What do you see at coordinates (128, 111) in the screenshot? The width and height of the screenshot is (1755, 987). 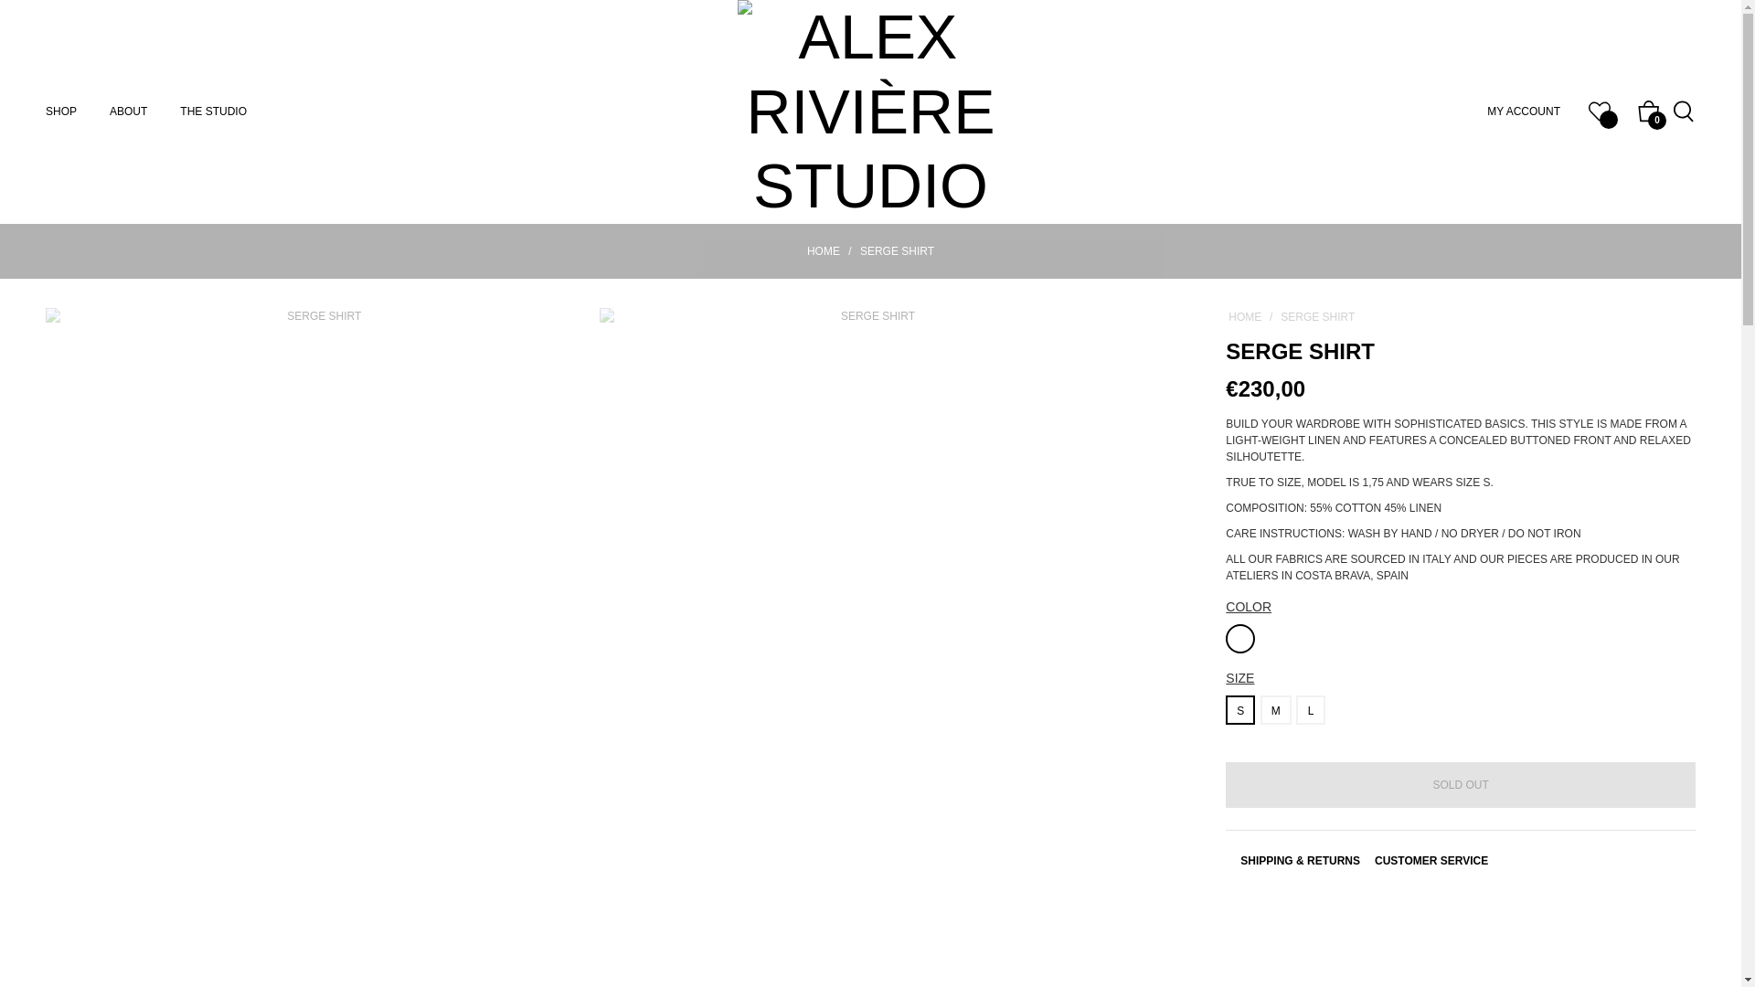 I see `ABOUT` at bounding box center [128, 111].